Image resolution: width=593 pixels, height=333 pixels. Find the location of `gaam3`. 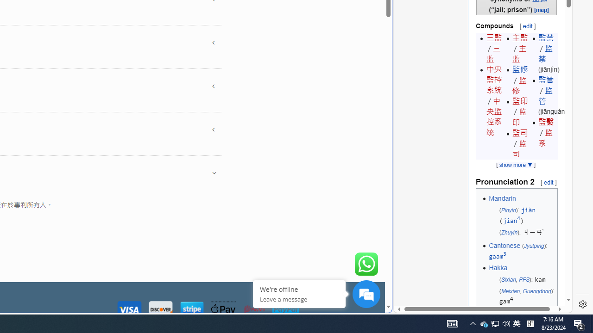

gaam3 is located at coordinates (498, 256).